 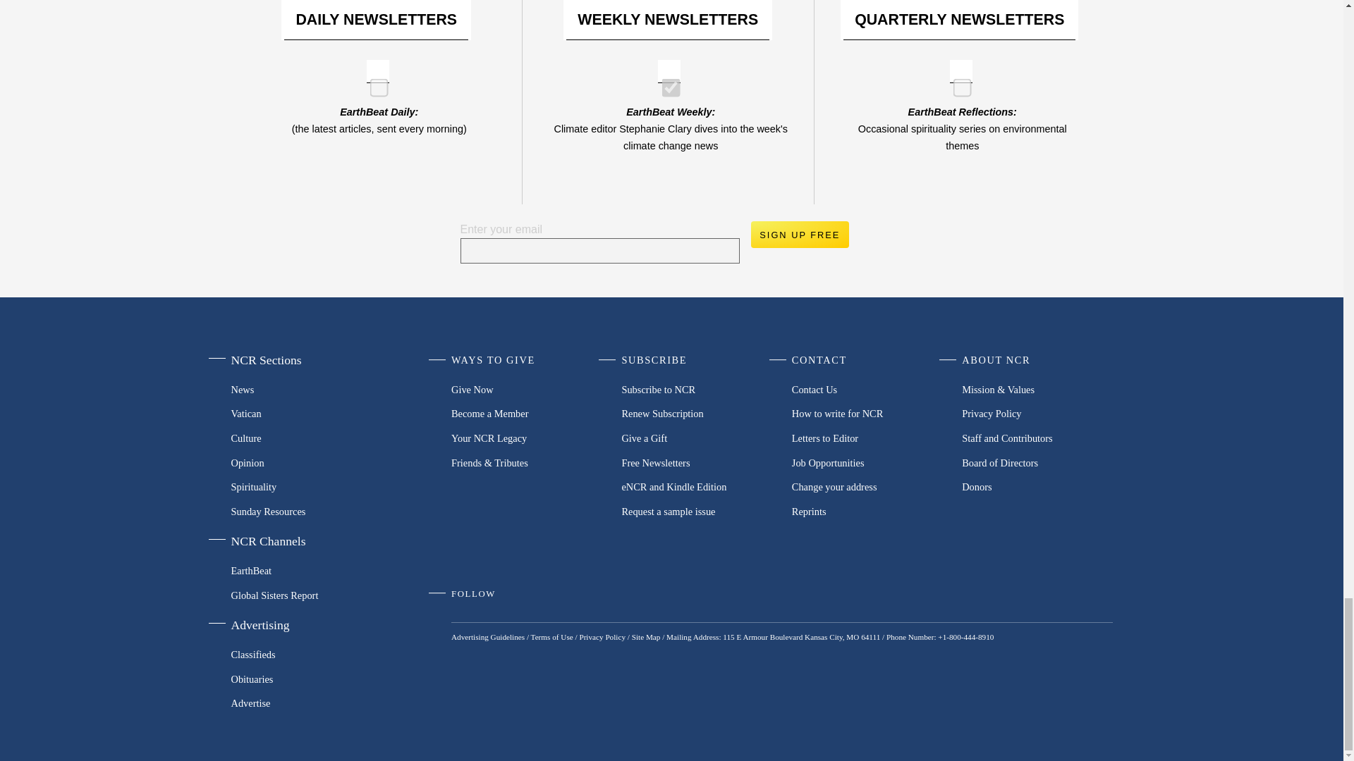 I want to click on Request a reprint of NCR content, so click(x=867, y=512).